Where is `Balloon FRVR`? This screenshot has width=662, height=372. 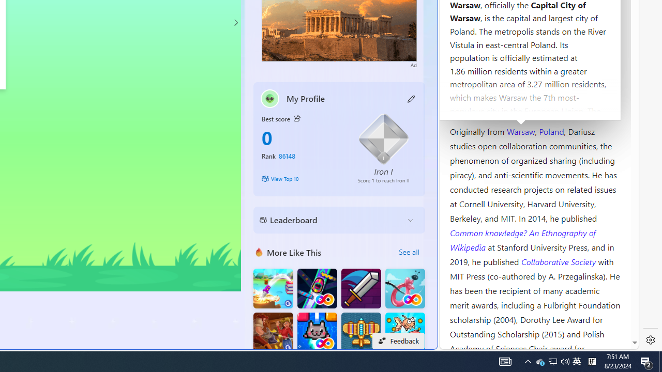 Balloon FRVR is located at coordinates (405, 288).